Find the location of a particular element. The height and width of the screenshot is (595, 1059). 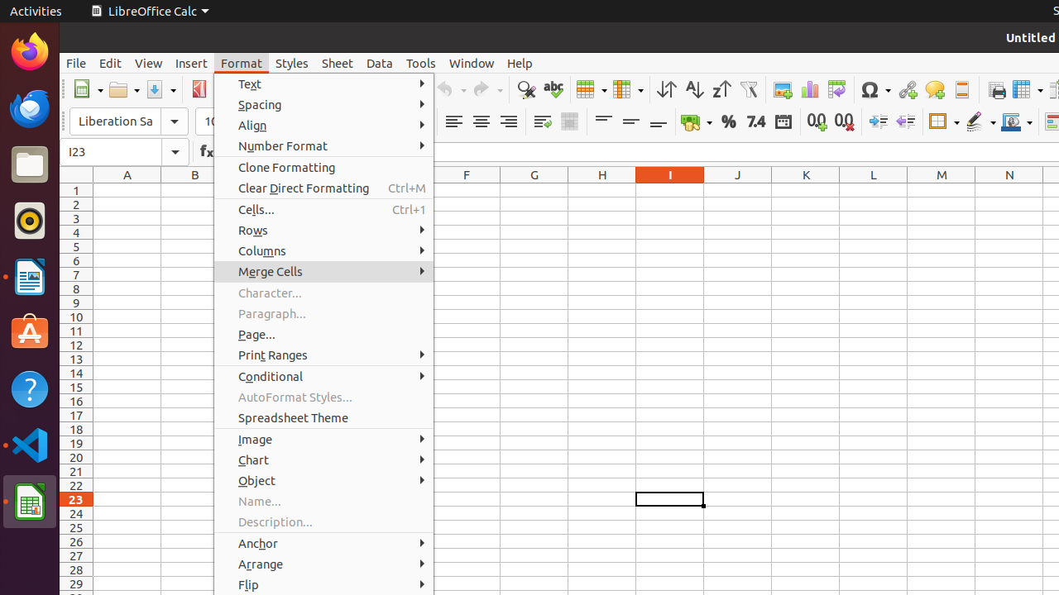

Sheet is located at coordinates (338, 63).